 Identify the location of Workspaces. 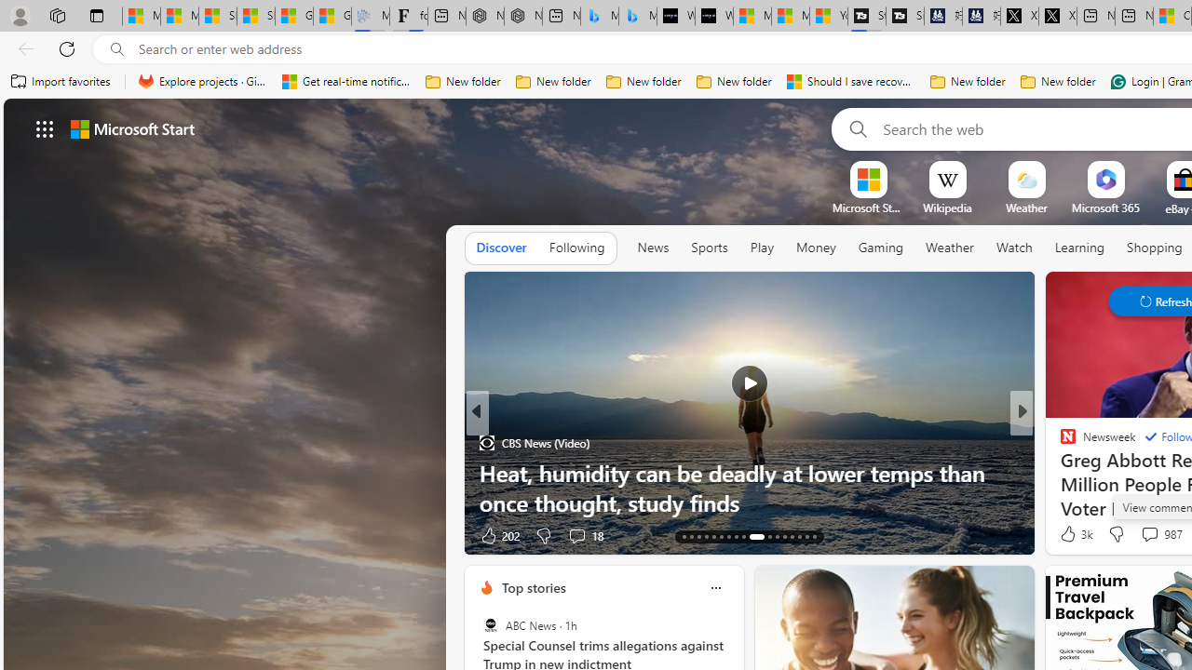
(57, 15).